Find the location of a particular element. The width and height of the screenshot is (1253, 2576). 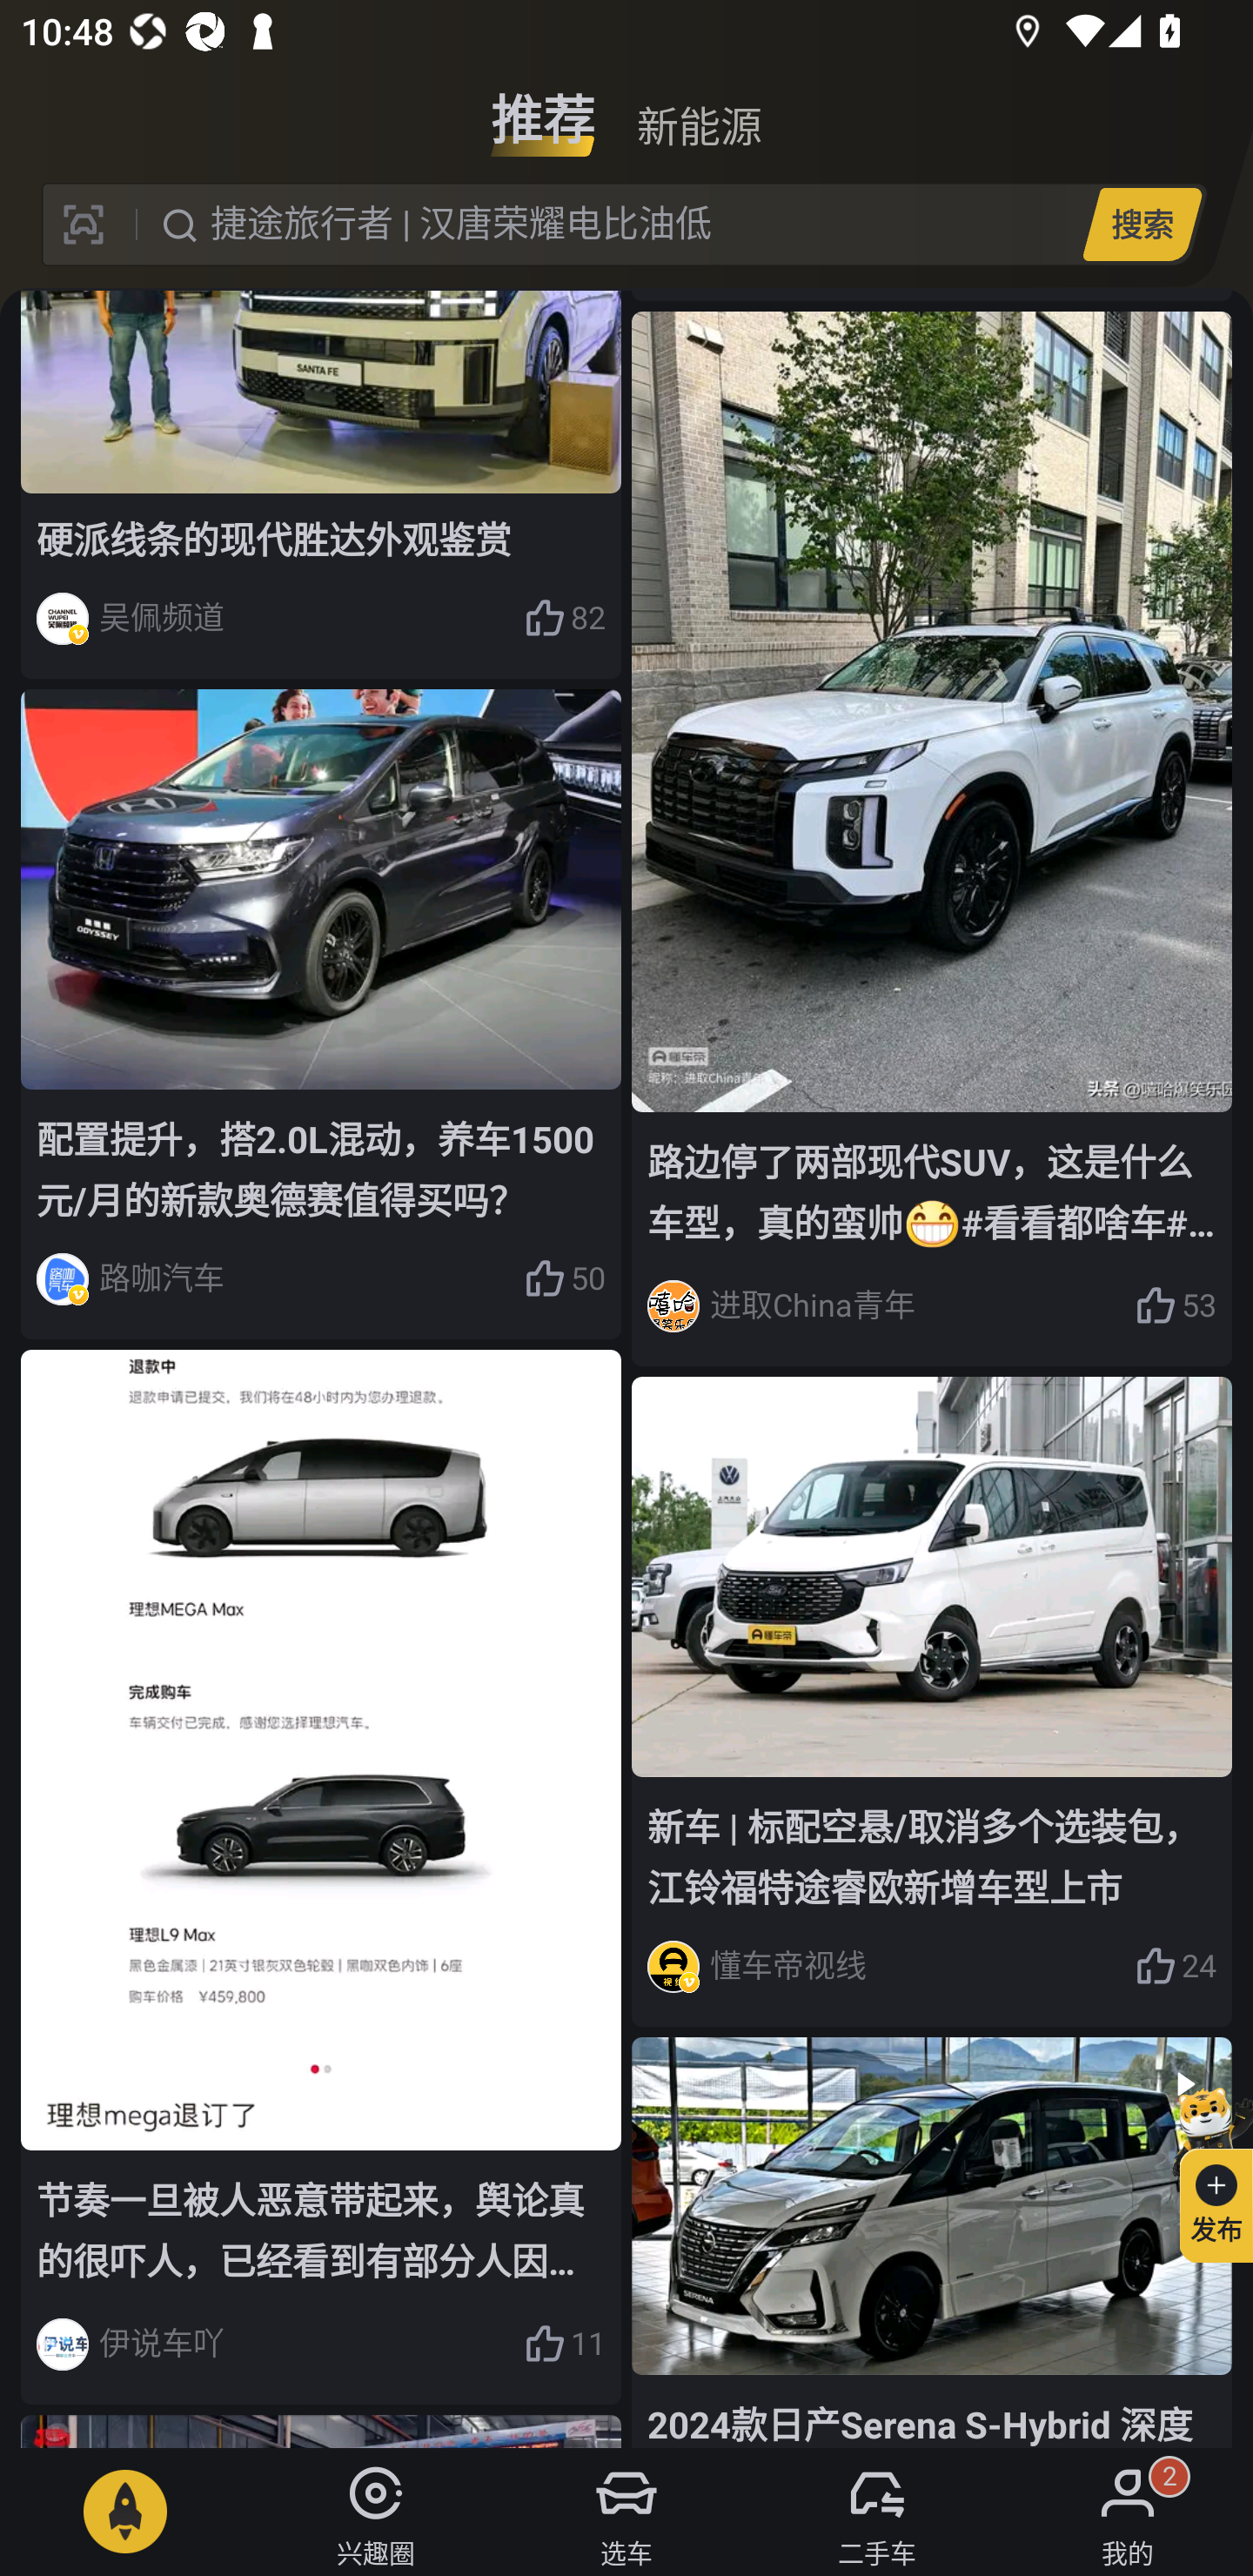

发布 is located at coordinates (1203, 2170).